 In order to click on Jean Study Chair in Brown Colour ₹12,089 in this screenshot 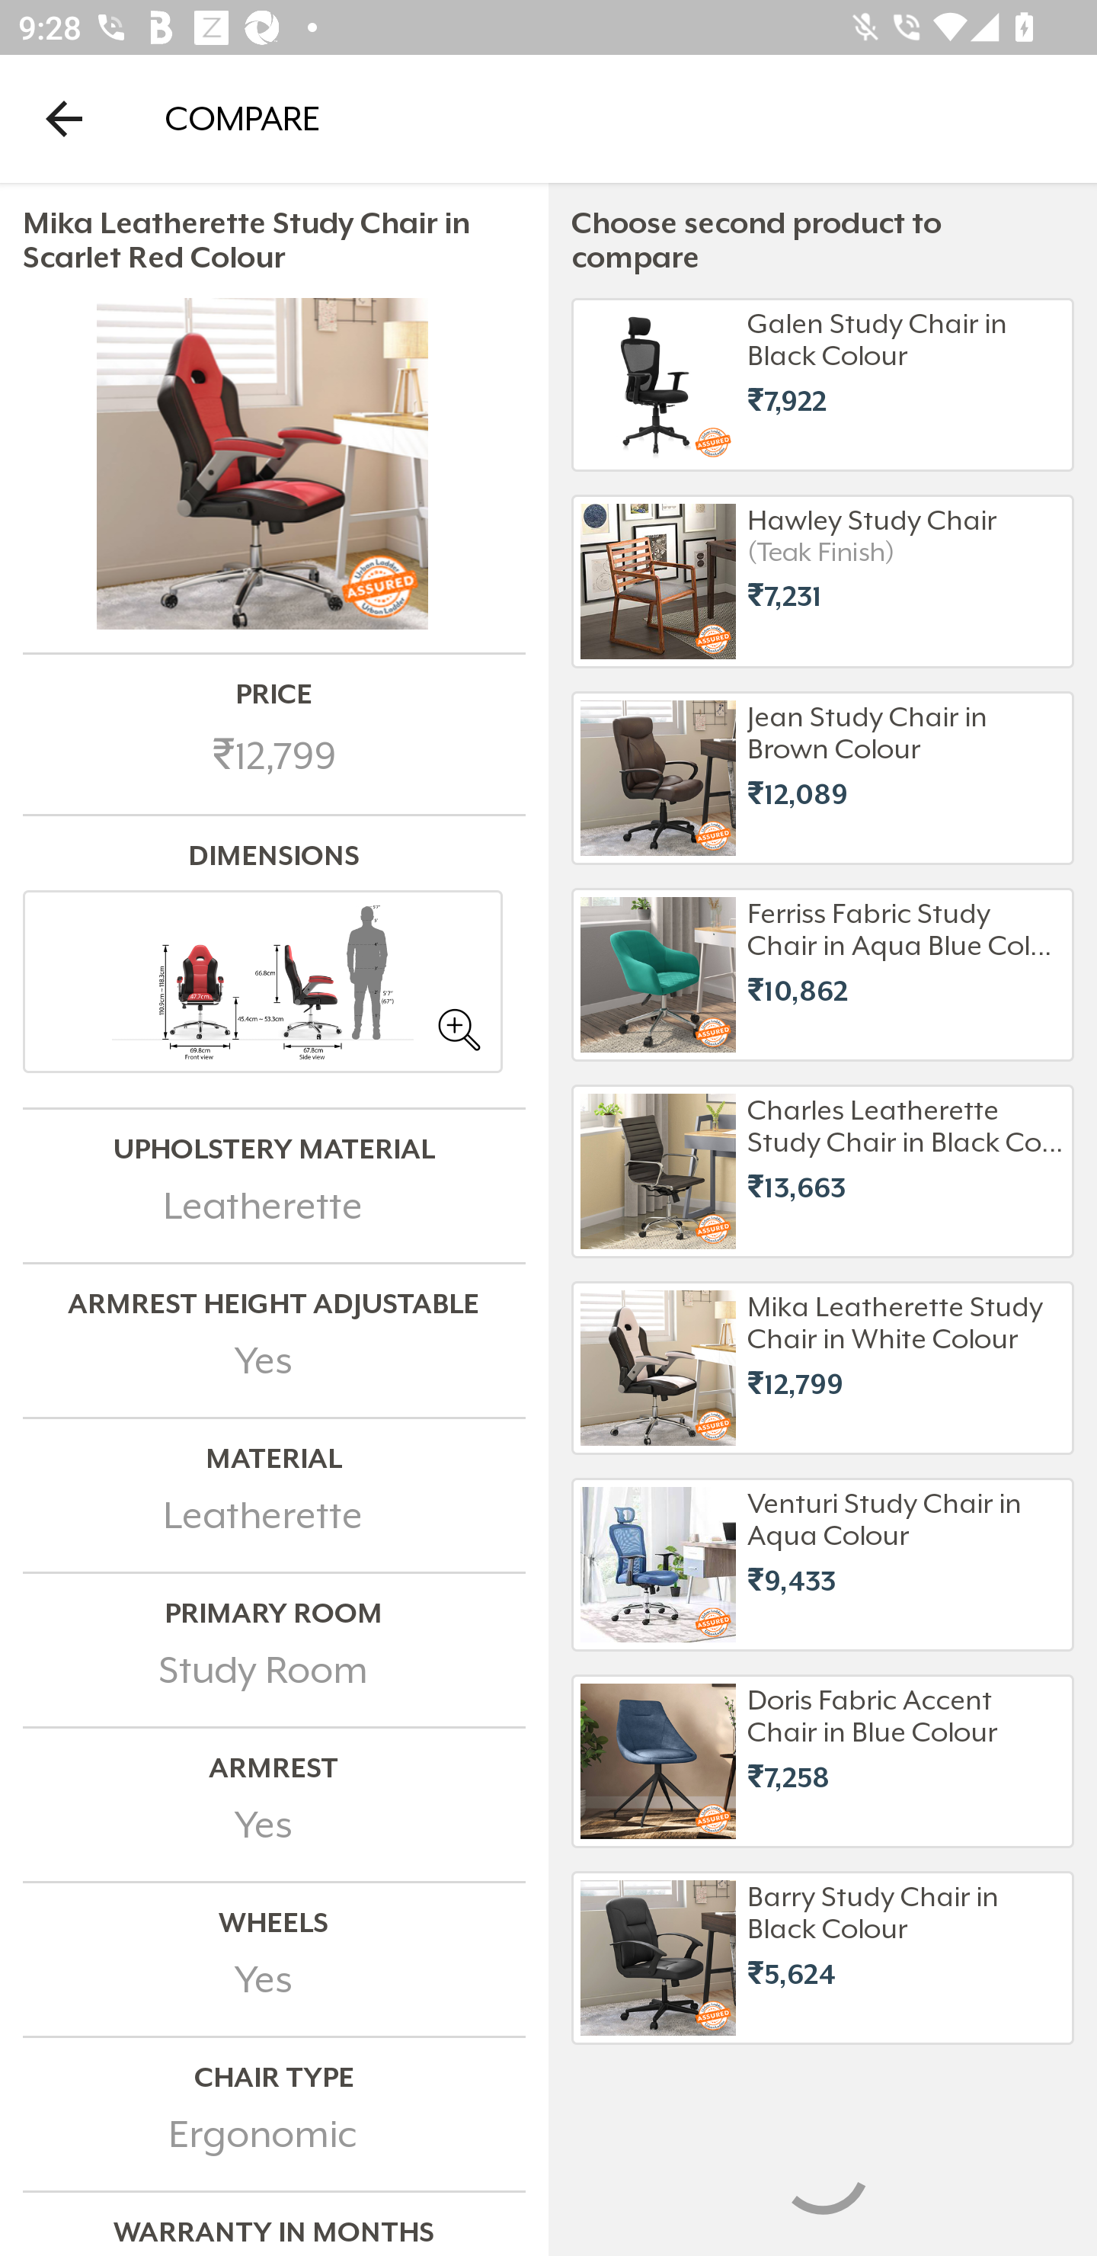, I will do `click(823, 777)`.